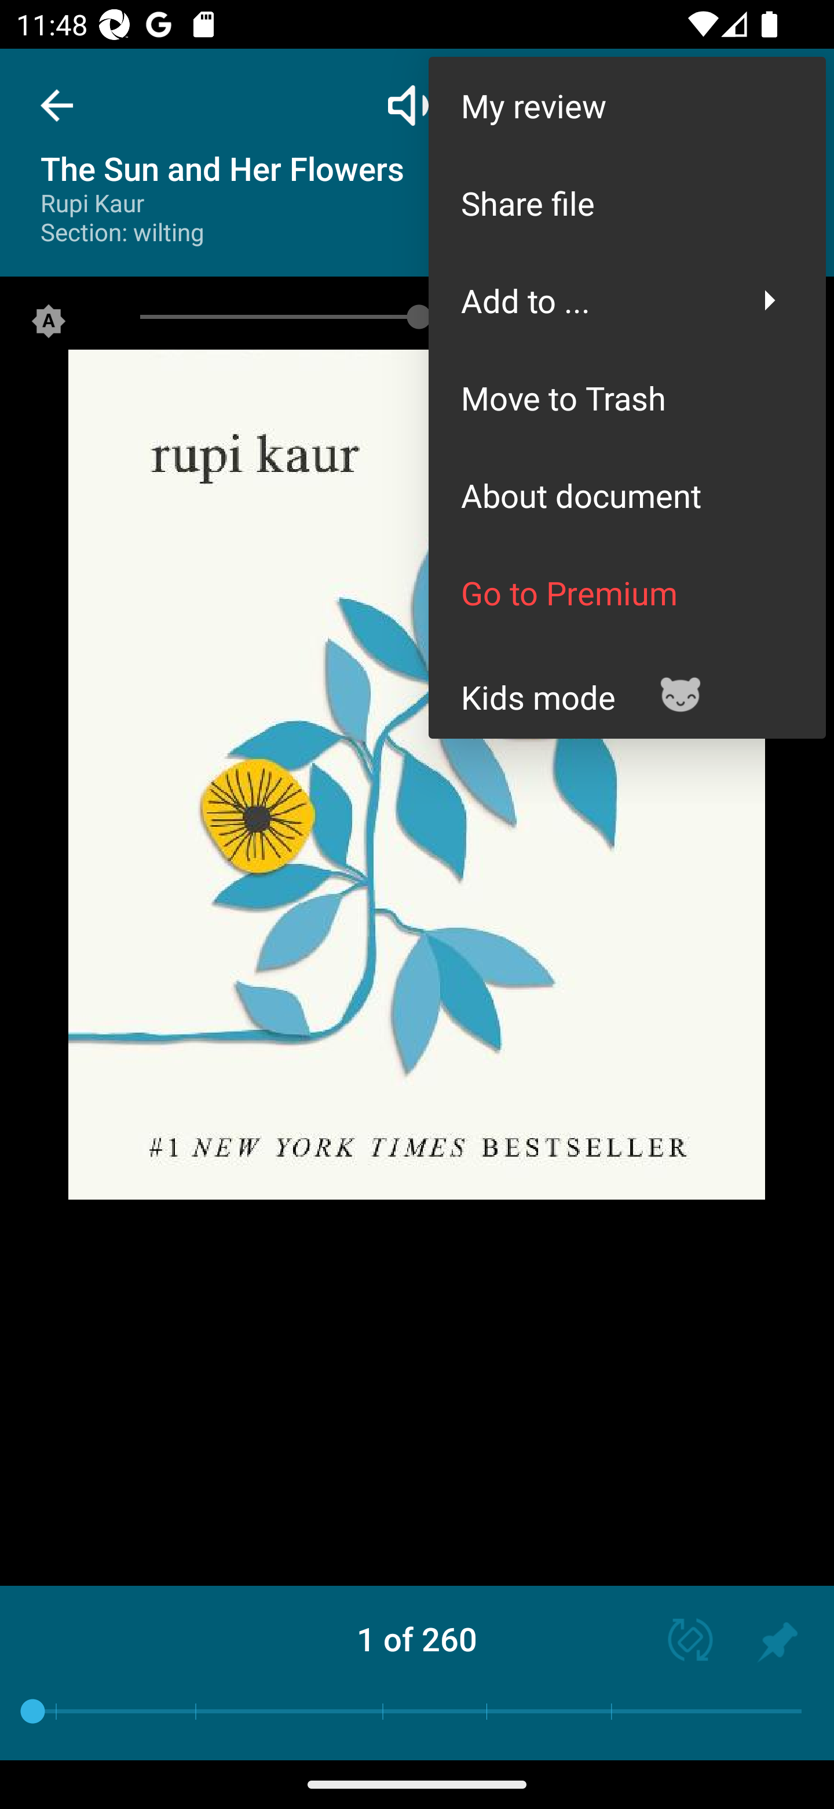 This screenshot has height=1809, width=834. I want to click on Move to Trash, so click(627, 398).